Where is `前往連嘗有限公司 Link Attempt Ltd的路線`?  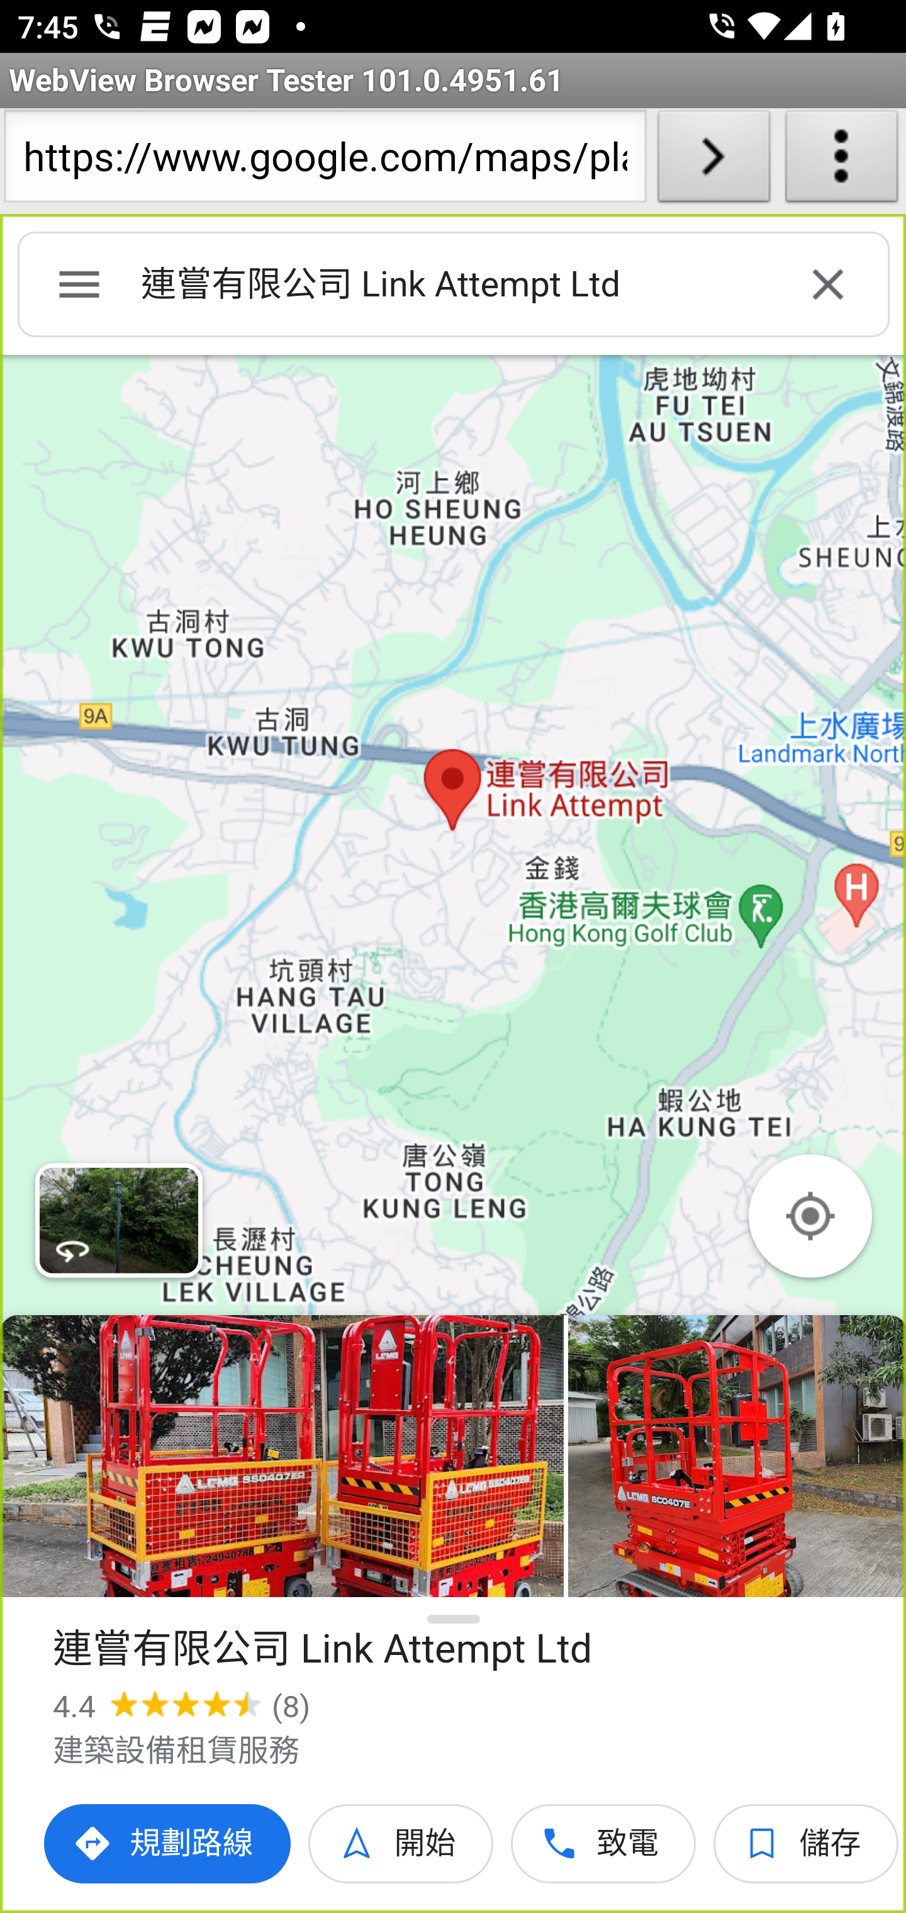
前往連嘗有限公司 Link Attempt Ltd的路線 is located at coordinates (169, 1844).